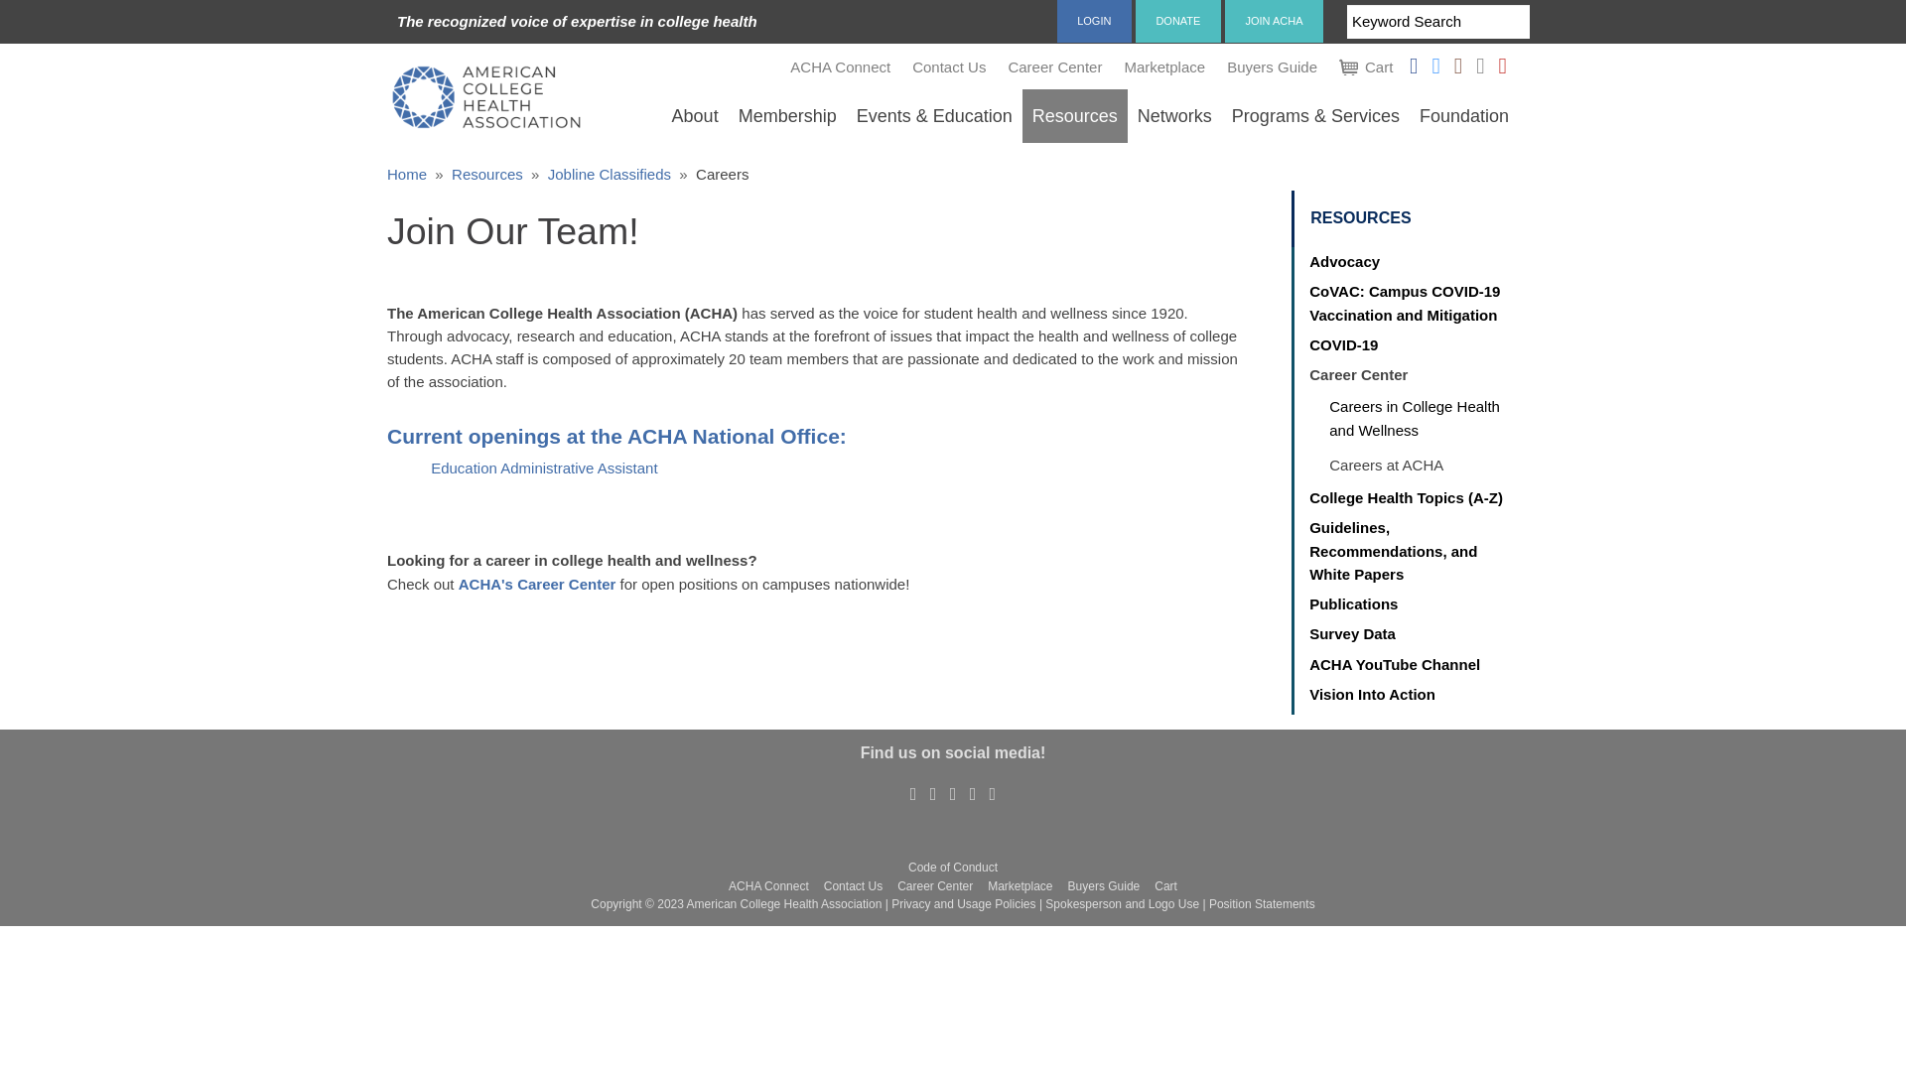  Describe the element at coordinates (1164, 67) in the screenshot. I see `Marketplace` at that location.